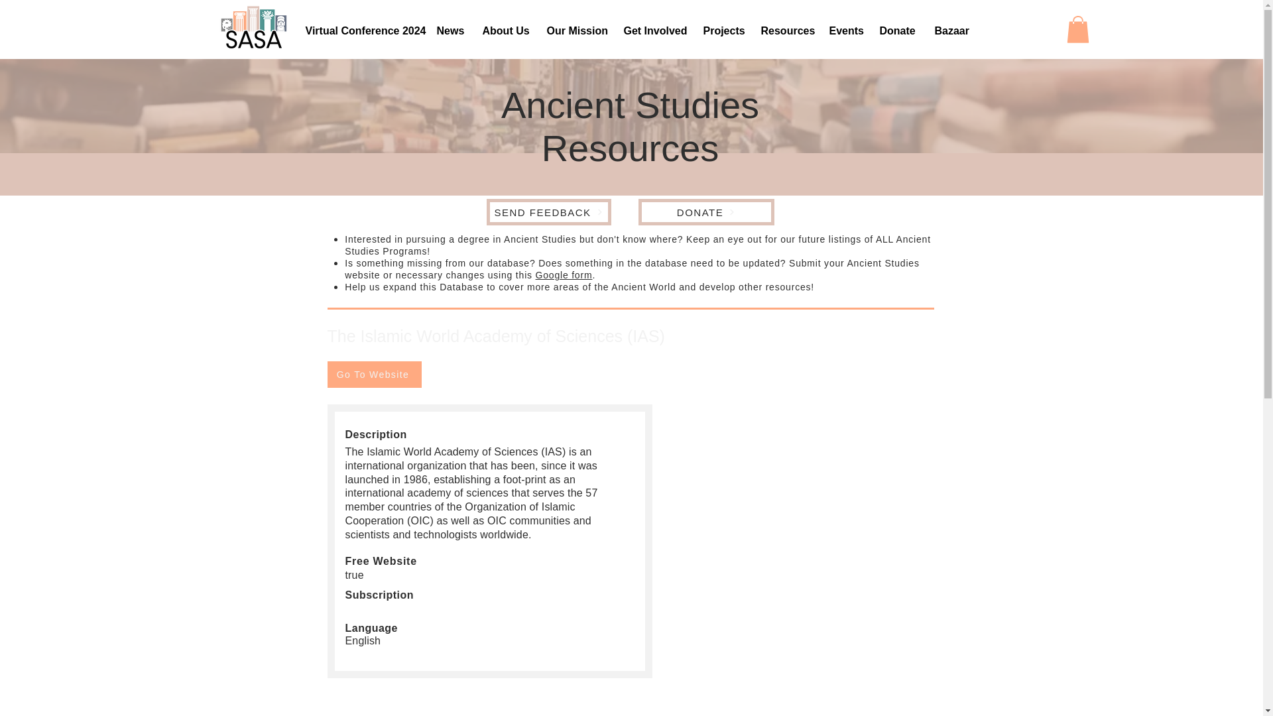 The width and height of the screenshot is (1273, 716). Describe the element at coordinates (654, 30) in the screenshot. I see `Get Involved` at that location.